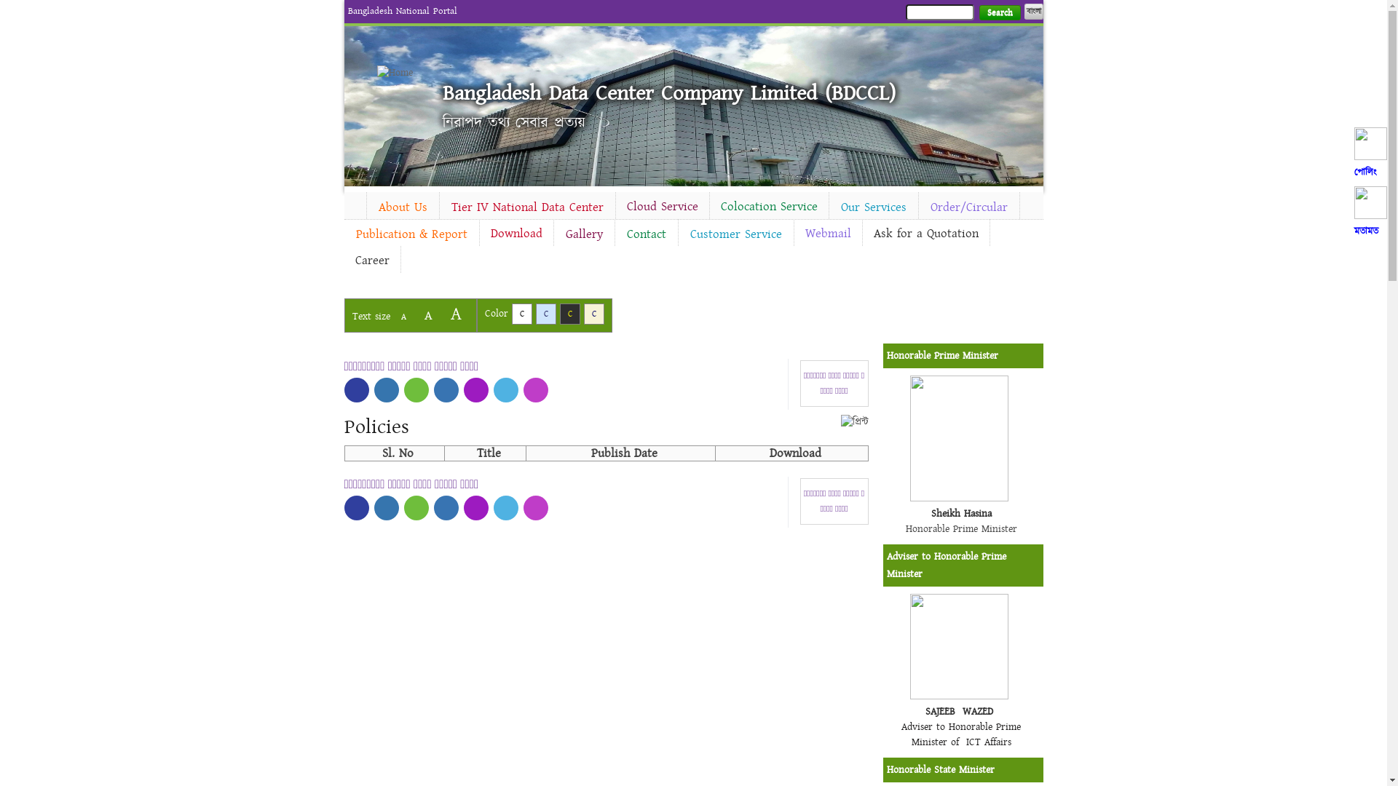 This screenshot has width=1398, height=786. I want to click on Ask for a Quotation, so click(925, 234).